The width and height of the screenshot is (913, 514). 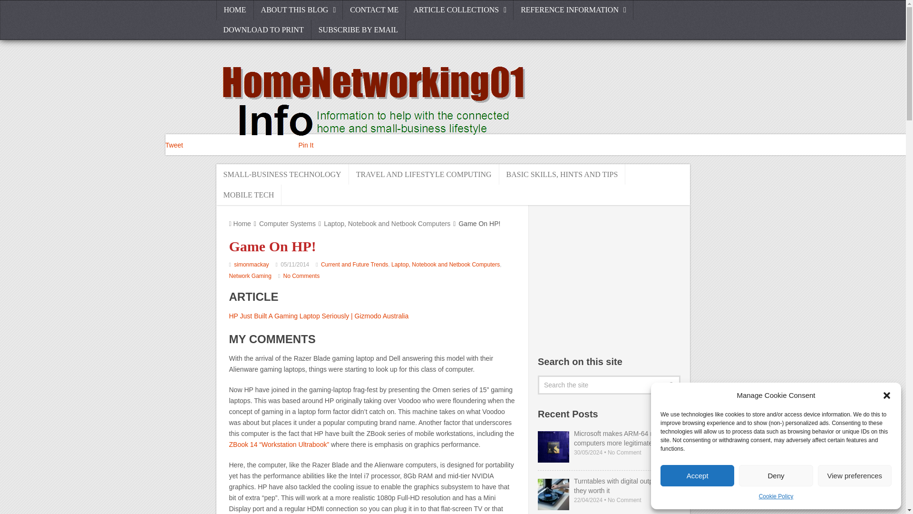 I want to click on CONTACT ME, so click(x=375, y=10).